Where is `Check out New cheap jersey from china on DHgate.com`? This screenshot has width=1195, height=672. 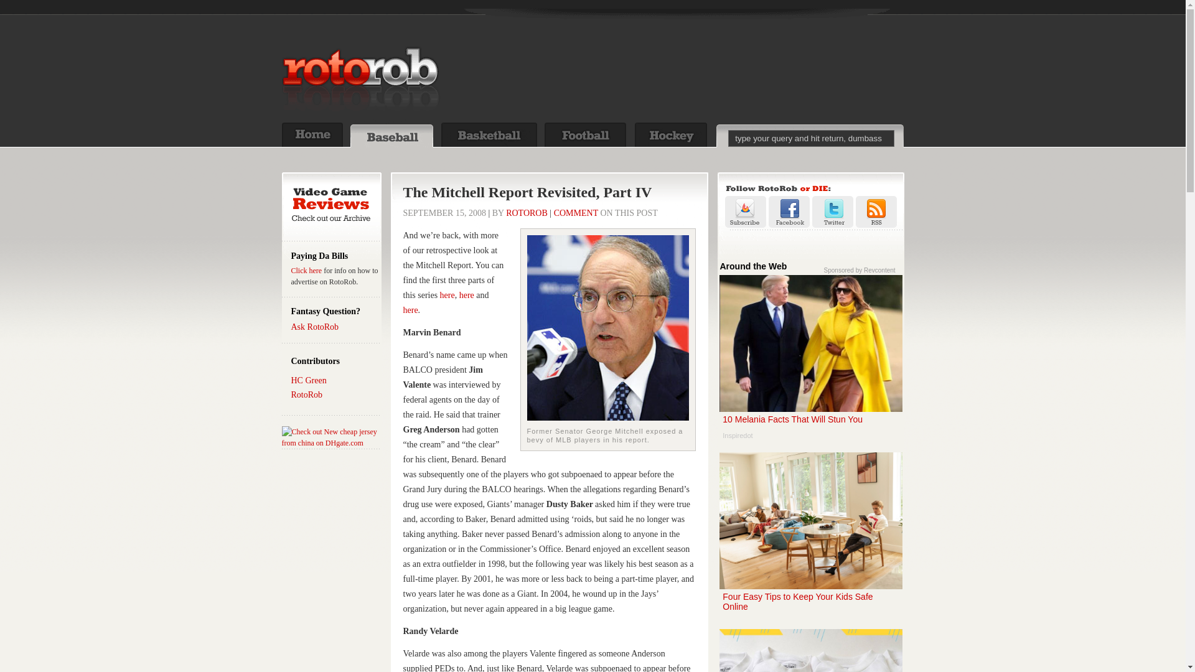 Check out New cheap jersey from china on DHgate.com is located at coordinates (331, 437).